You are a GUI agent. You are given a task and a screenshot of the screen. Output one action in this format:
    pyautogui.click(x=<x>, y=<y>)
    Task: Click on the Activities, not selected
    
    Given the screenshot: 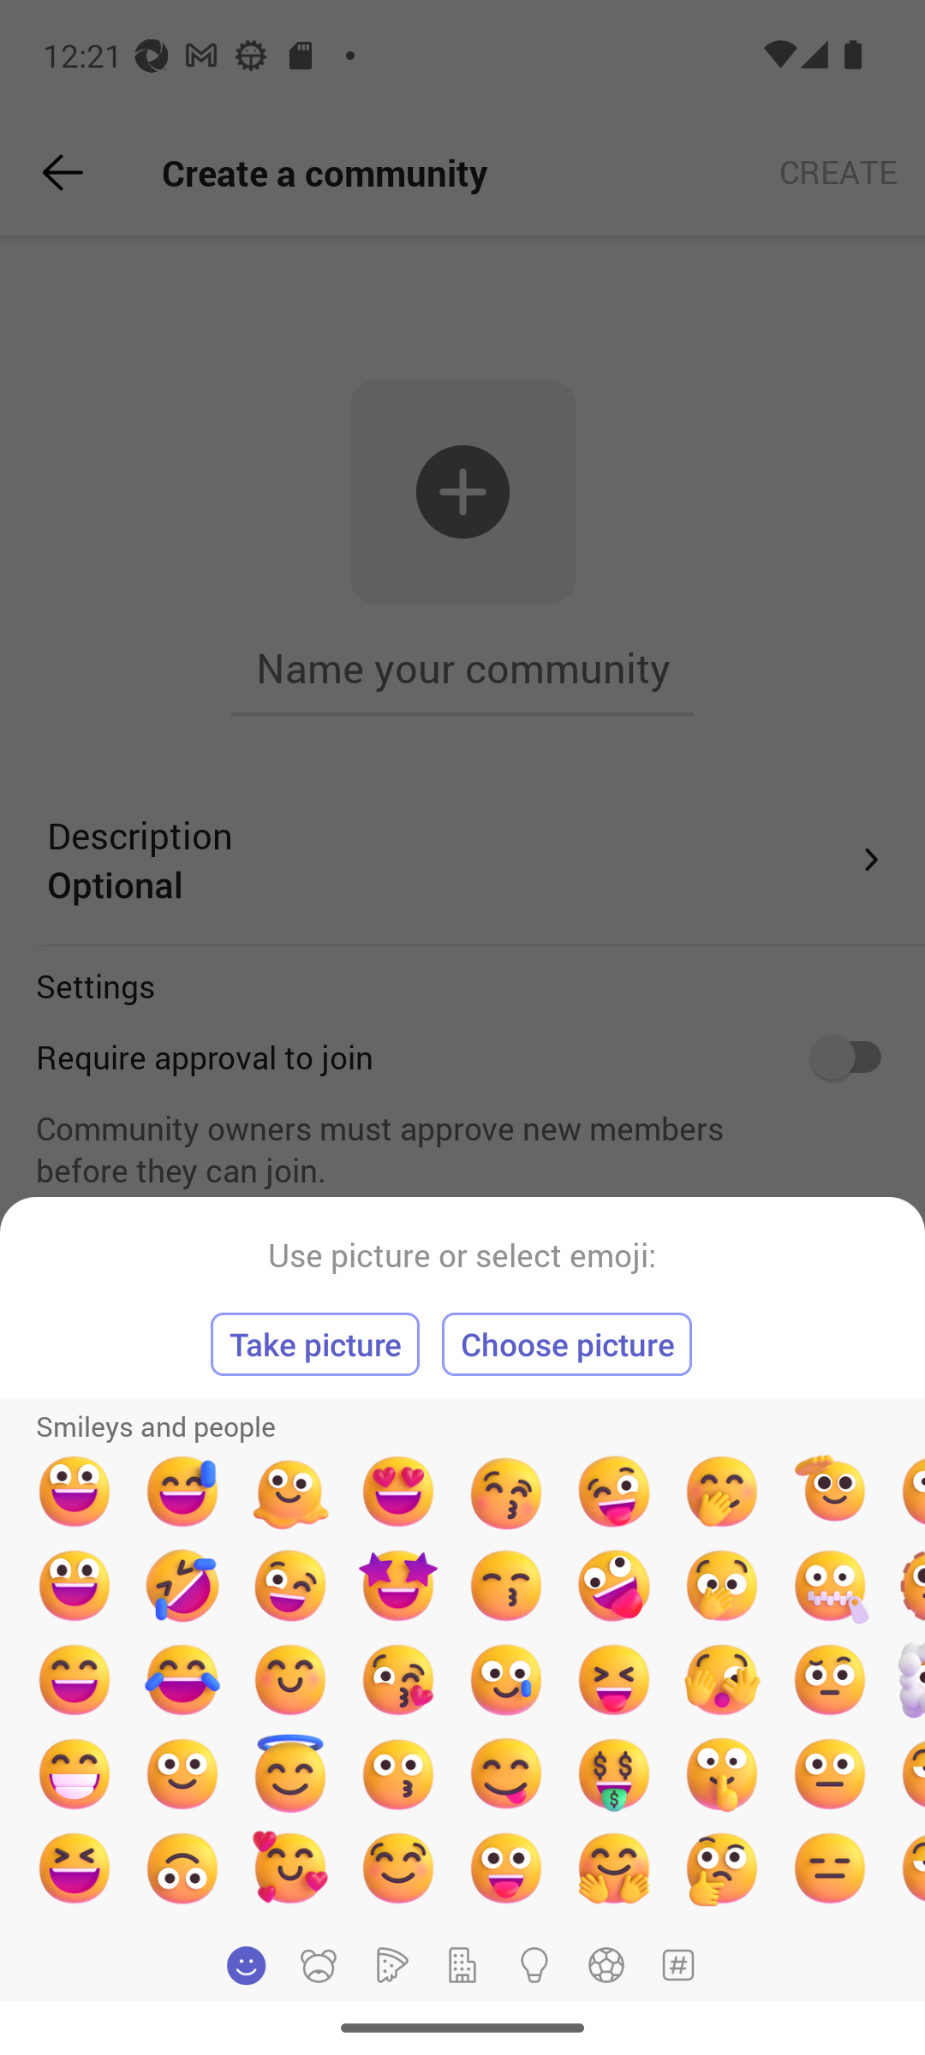 What is the action you would take?
    pyautogui.click(x=606, y=1965)
    